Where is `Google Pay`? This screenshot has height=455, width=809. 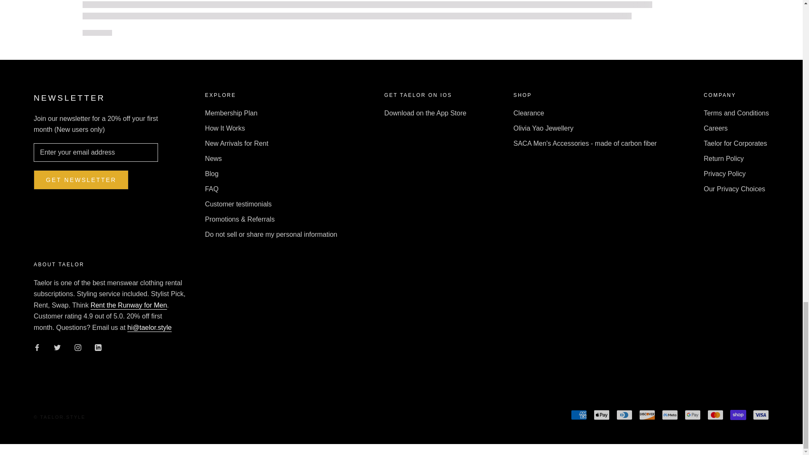
Google Pay is located at coordinates (692, 415).